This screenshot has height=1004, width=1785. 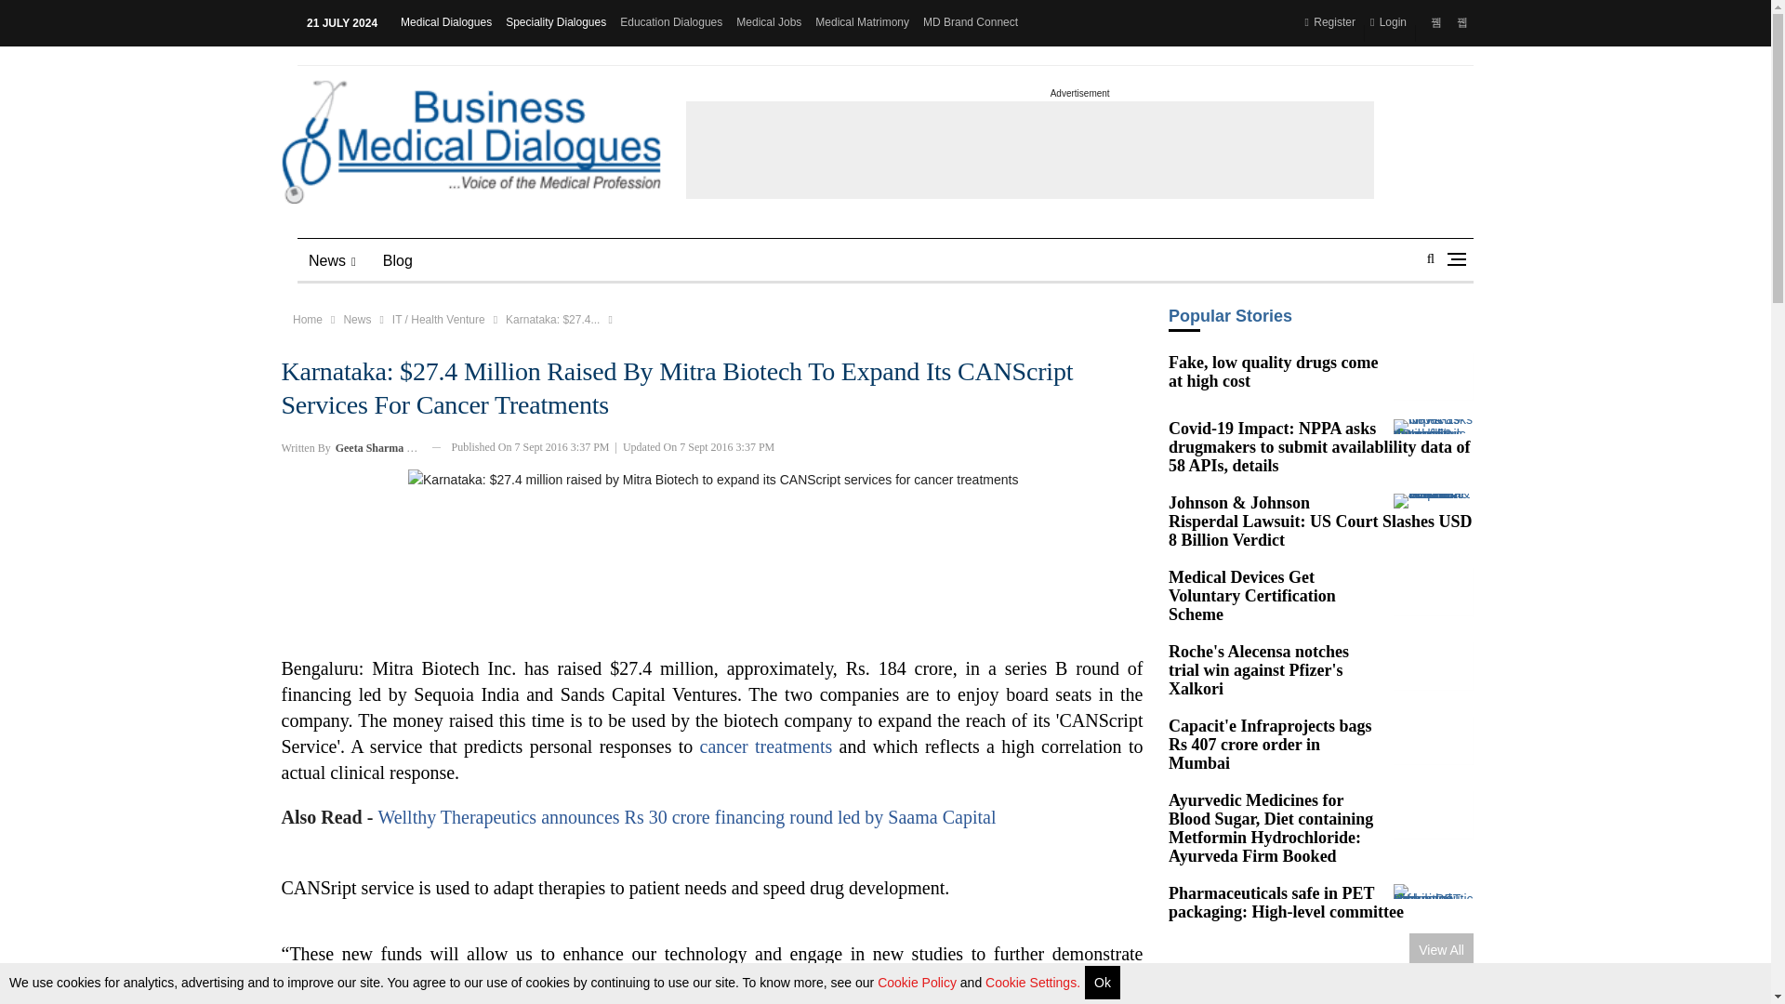 What do you see at coordinates (970, 22) in the screenshot?
I see `MD Brand Connect` at bounding box center [970, 22].